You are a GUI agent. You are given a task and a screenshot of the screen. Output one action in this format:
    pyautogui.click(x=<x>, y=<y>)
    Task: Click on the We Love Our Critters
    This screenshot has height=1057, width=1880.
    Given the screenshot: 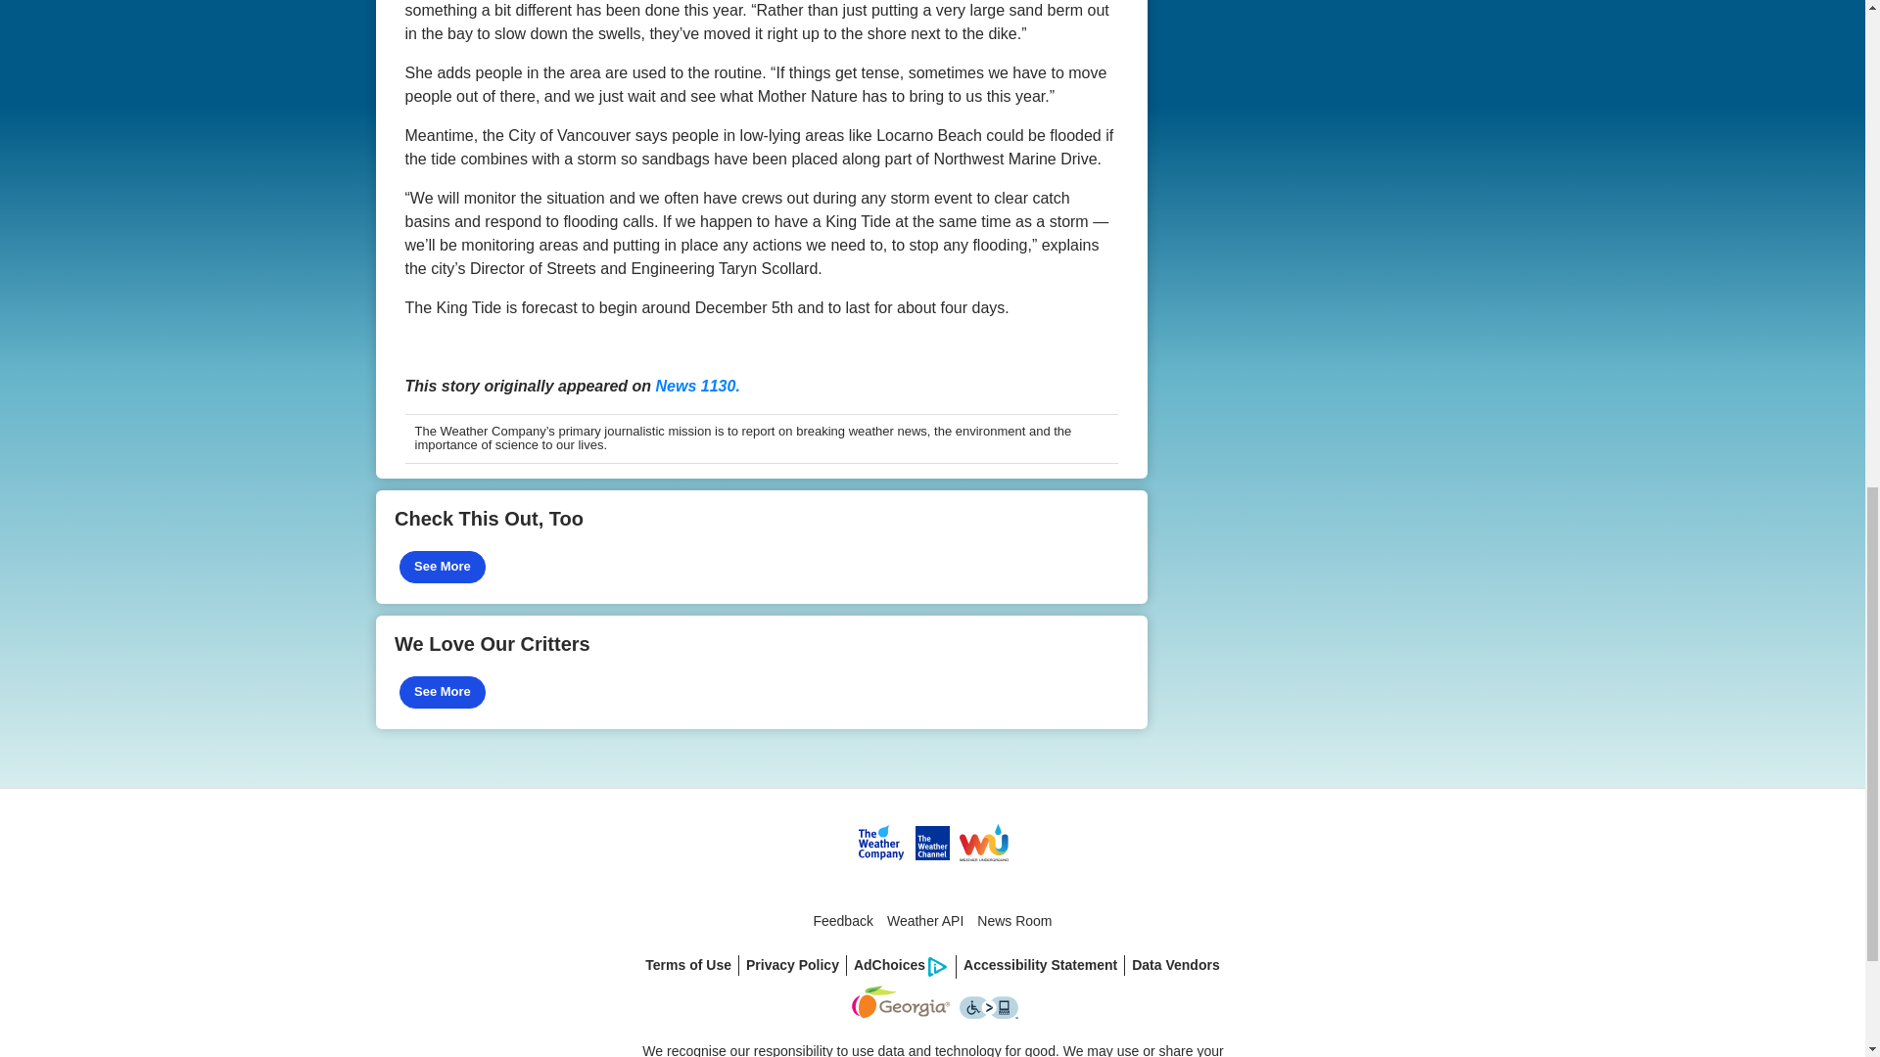 What is the action you would take?
    pyautogui.click(x=762, y=671)
    